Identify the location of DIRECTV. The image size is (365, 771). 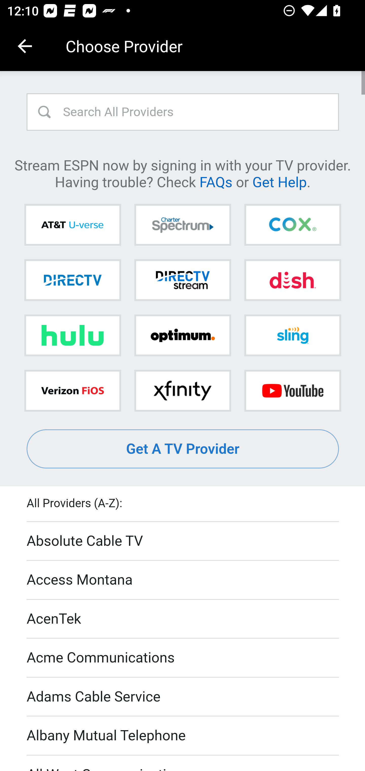
(72, 280).